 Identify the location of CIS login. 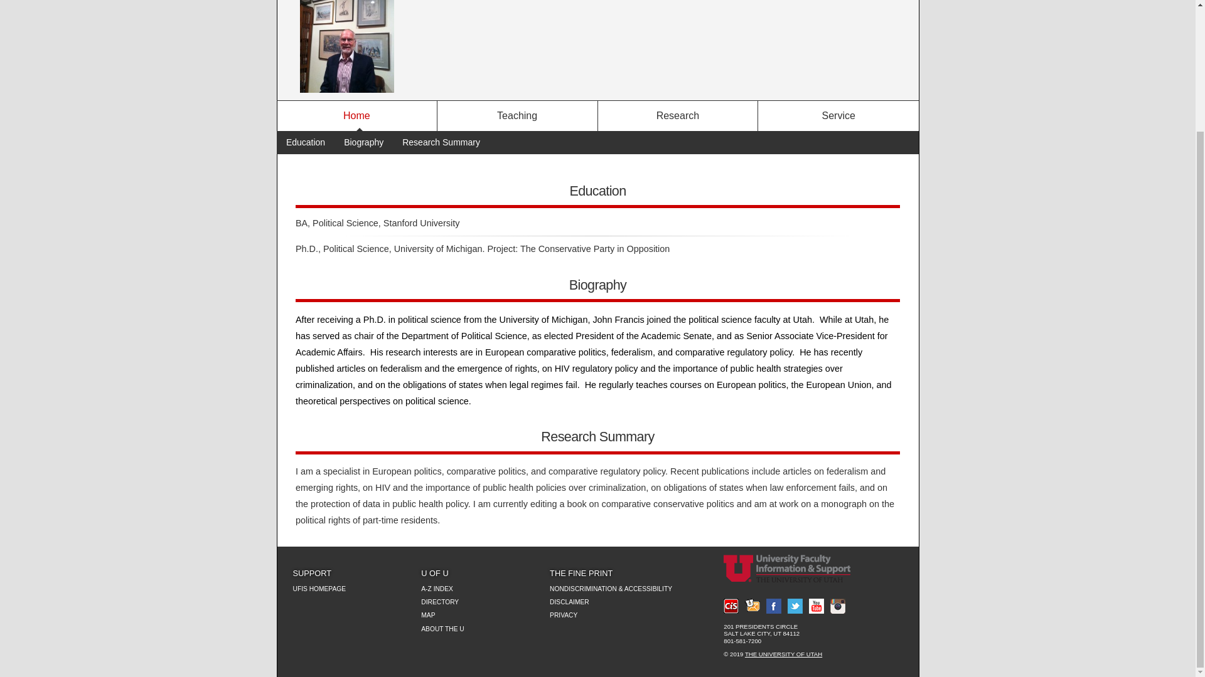
(731, 606).